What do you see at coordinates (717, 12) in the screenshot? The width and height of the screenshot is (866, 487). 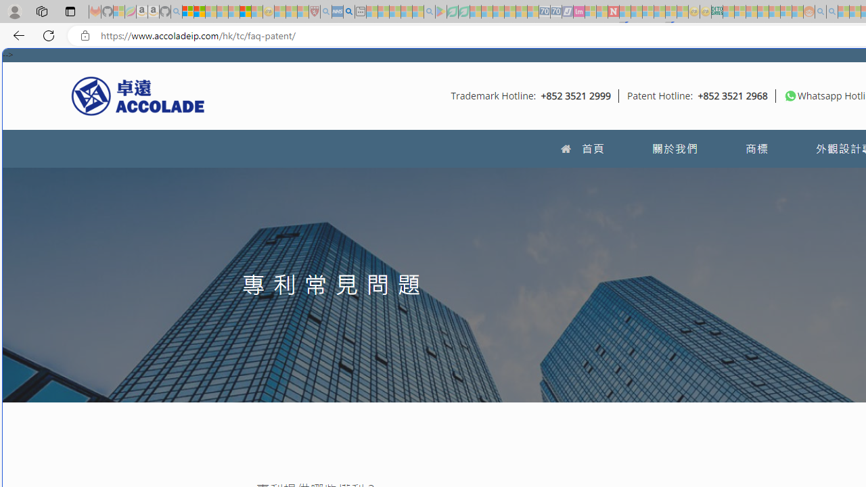 I see `DITOGAMES AG Imprint` at bounding box center [717, 12].